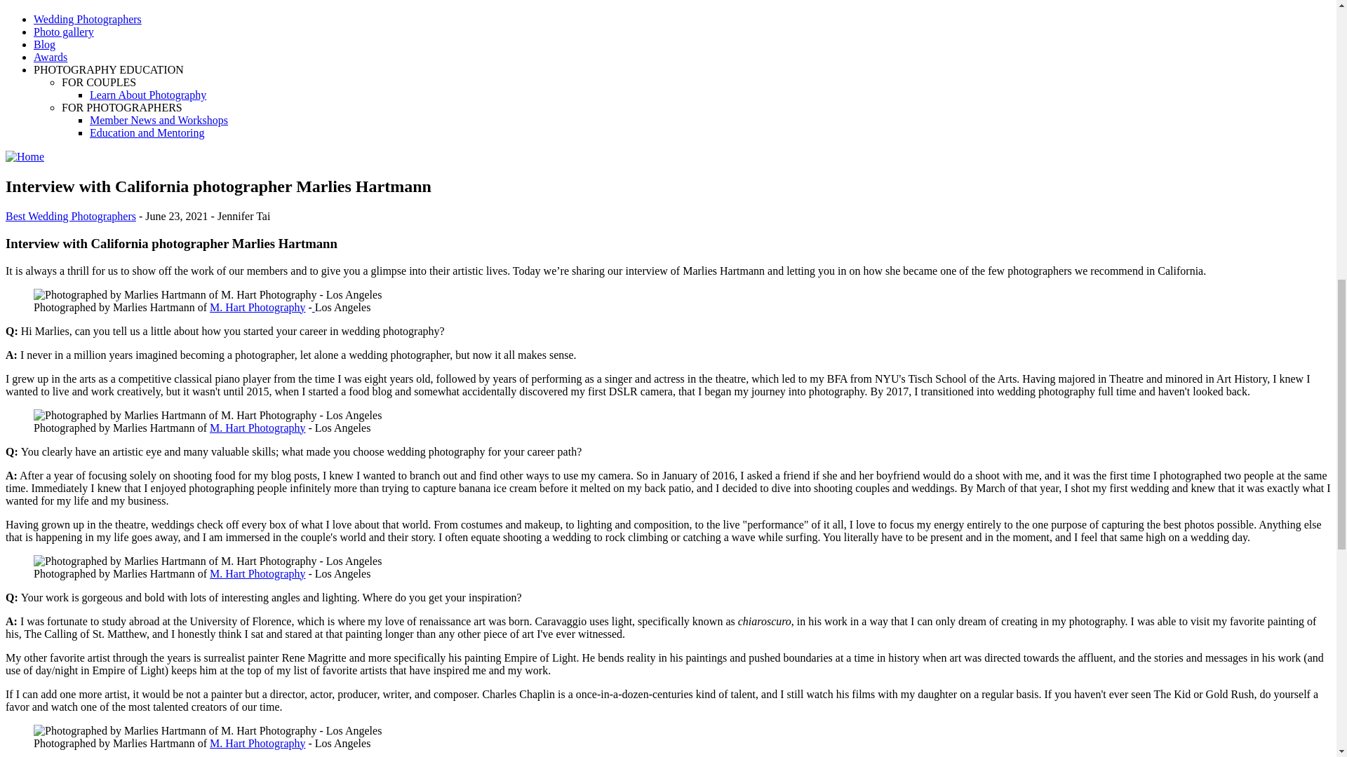 This screenshot has height=757, width=1347. Describe the element at coordinates (64, 32) in the screenshot. I see `Photo gallery` at that location.